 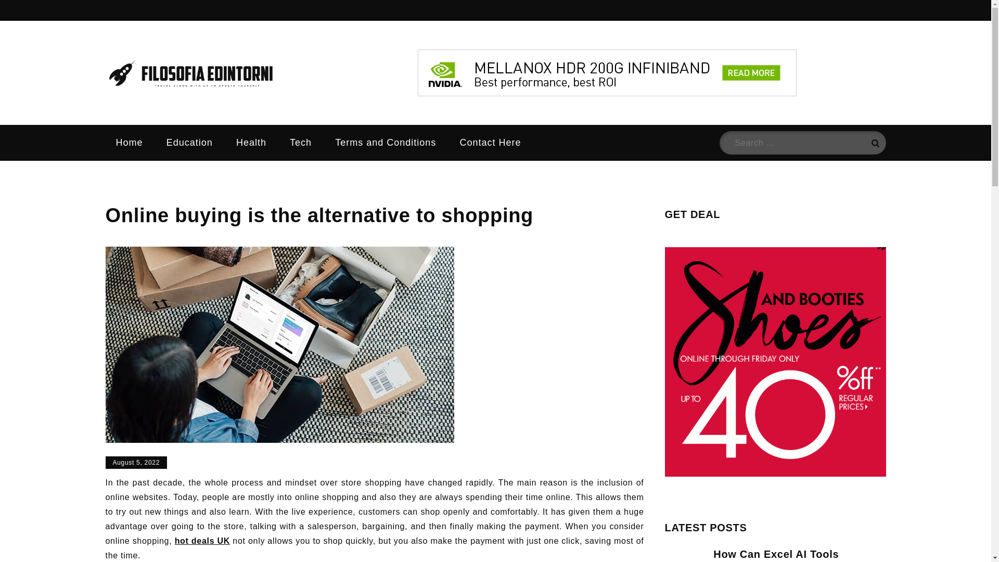 I want to click on Filosofia Edintorni, so click(x=386, y=85).